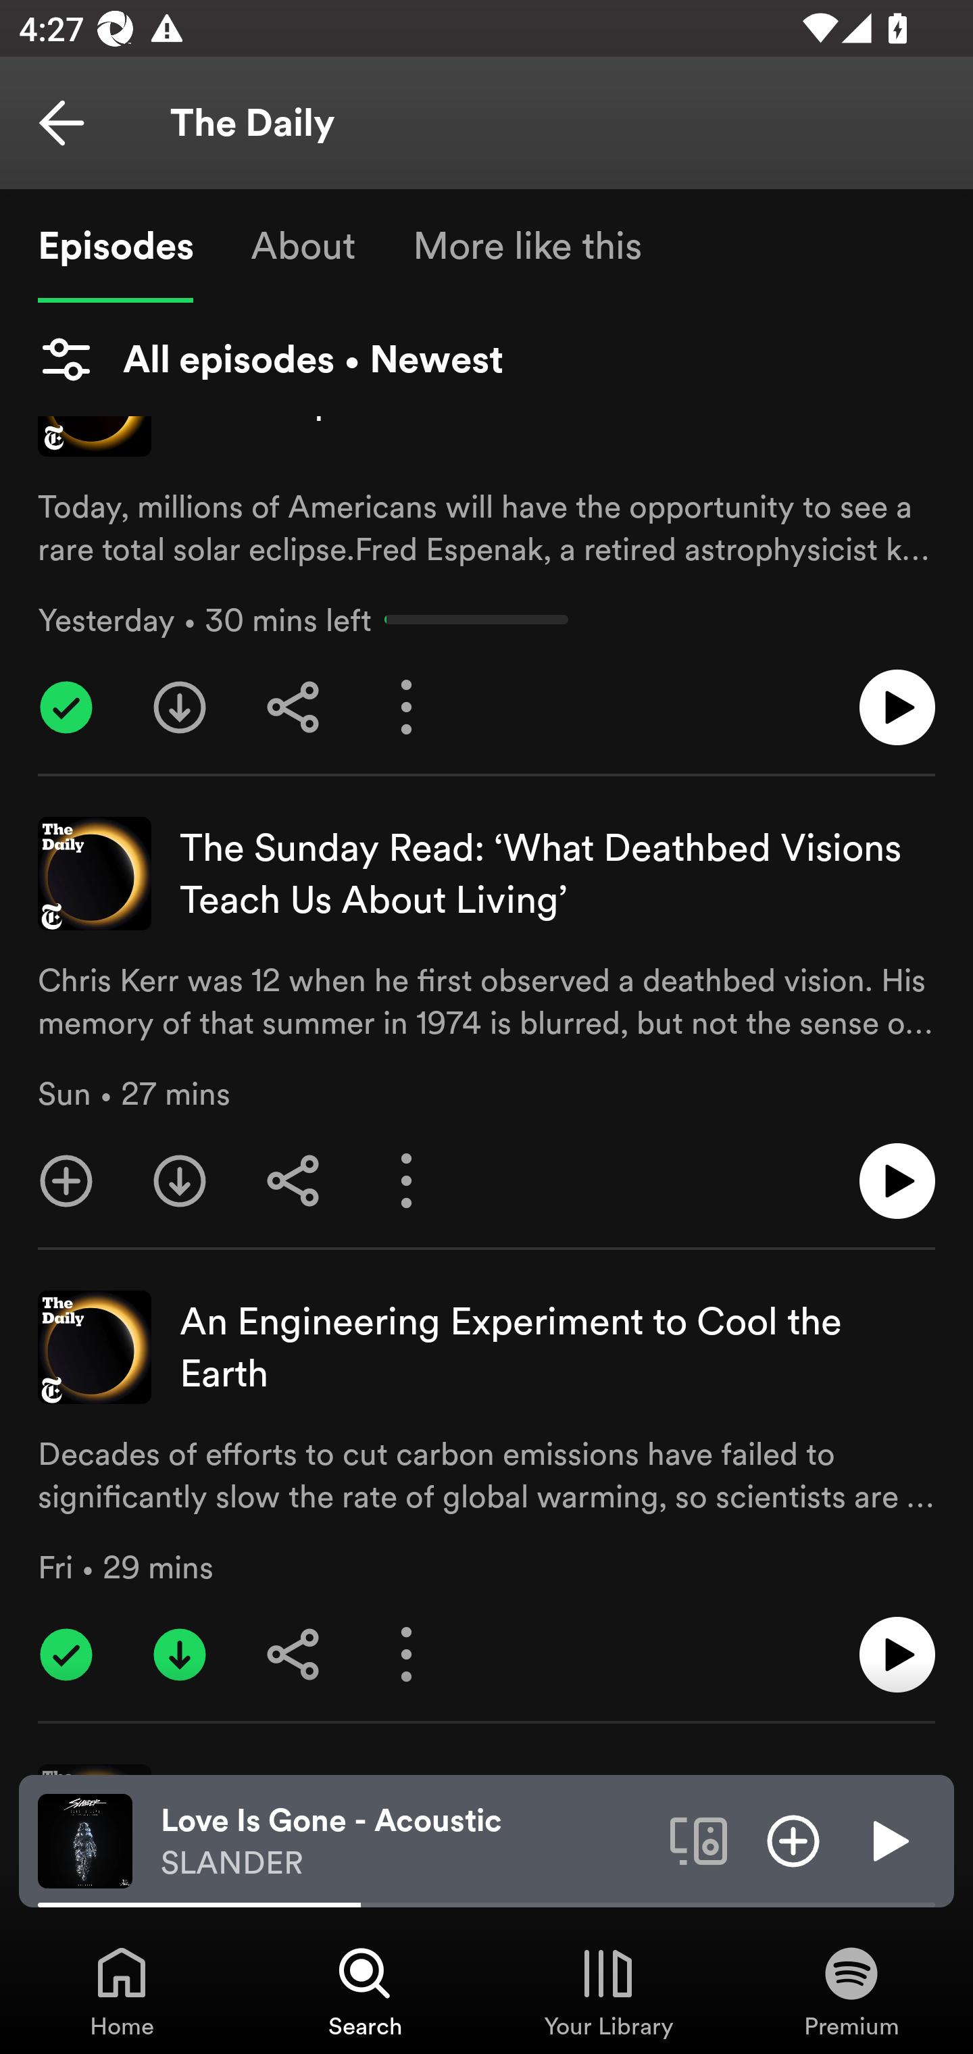 This screenshot has width=973, height=2054. What do you see at coordinates (888, 1840) in the screenshot?
I see `Play` at bounding box center [888, 1840].